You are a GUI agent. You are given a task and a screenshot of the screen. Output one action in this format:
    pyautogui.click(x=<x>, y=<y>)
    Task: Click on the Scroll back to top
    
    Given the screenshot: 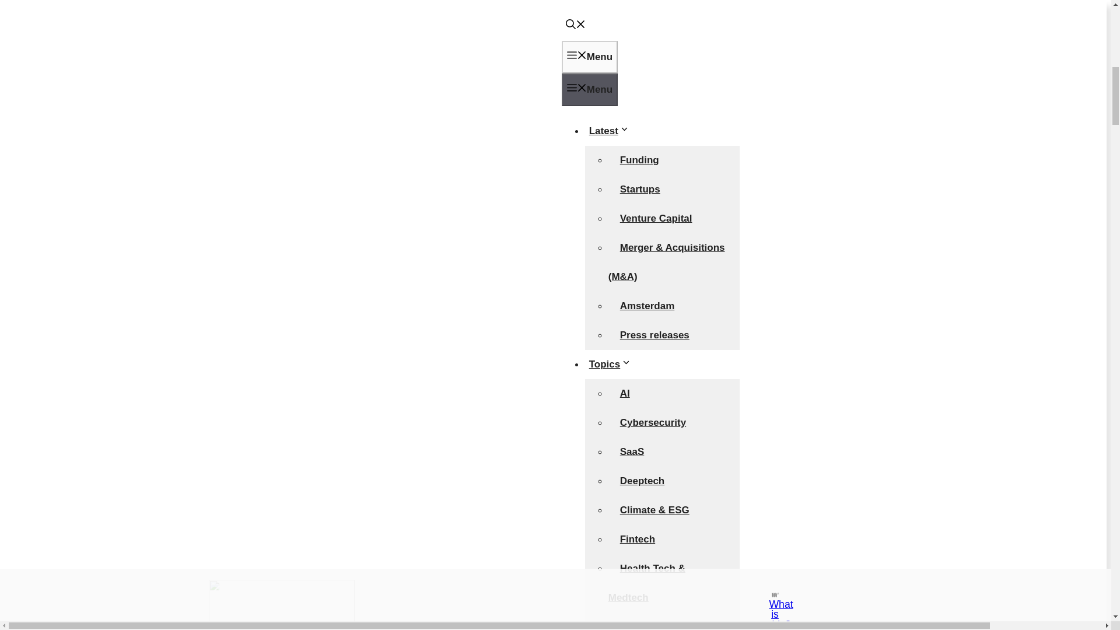 What is the action you would take?
    pyautogui.click(x=1082, y=545)
    